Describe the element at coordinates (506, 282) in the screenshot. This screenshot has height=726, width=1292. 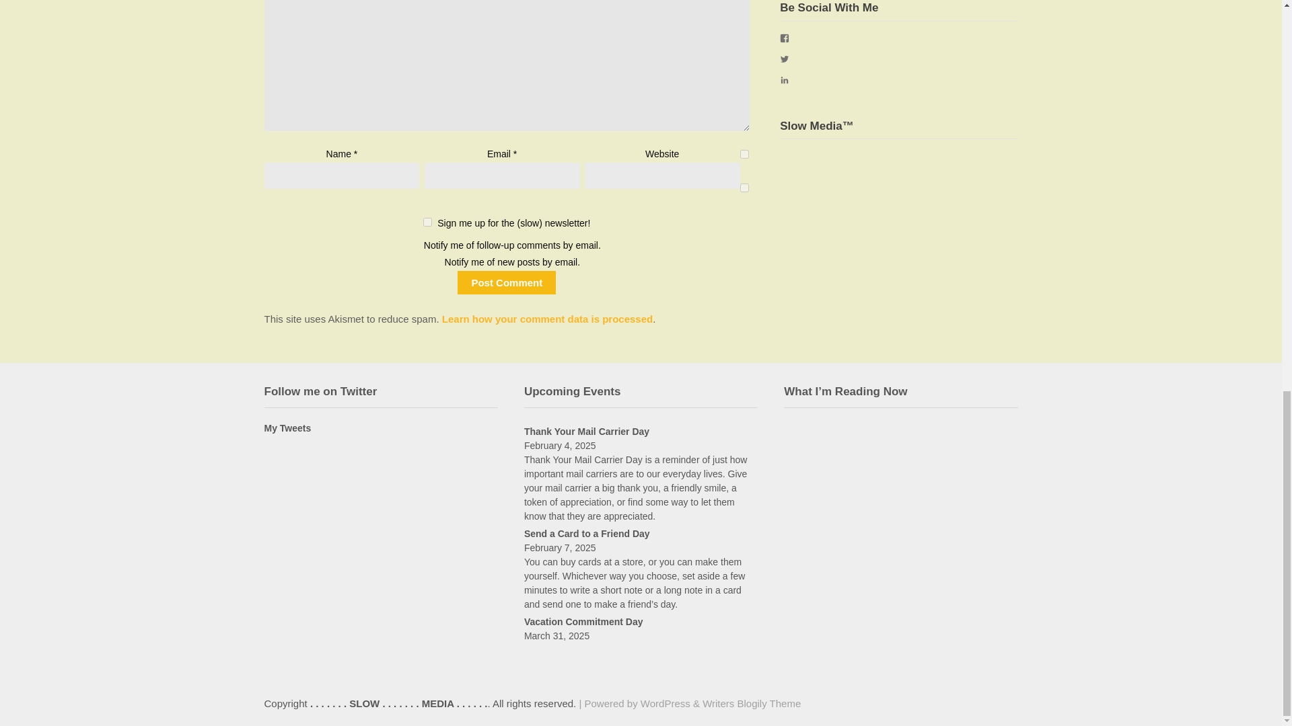
I see `Post Comment` at that location.